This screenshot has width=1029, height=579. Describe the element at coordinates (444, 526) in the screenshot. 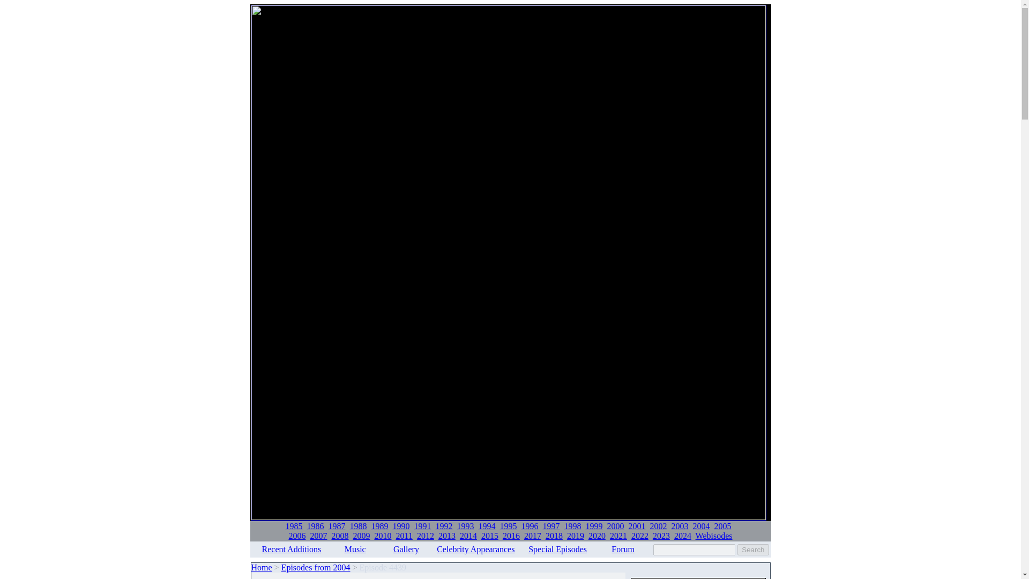

I see `1992` at that location.